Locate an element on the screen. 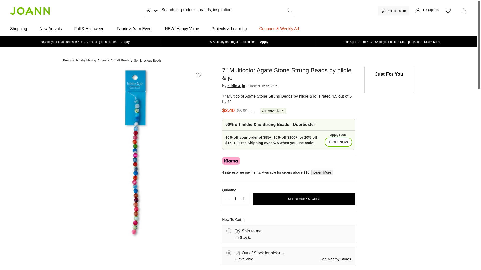 The image size is (481, 270). Select a store is located at coordinates (397, 11).